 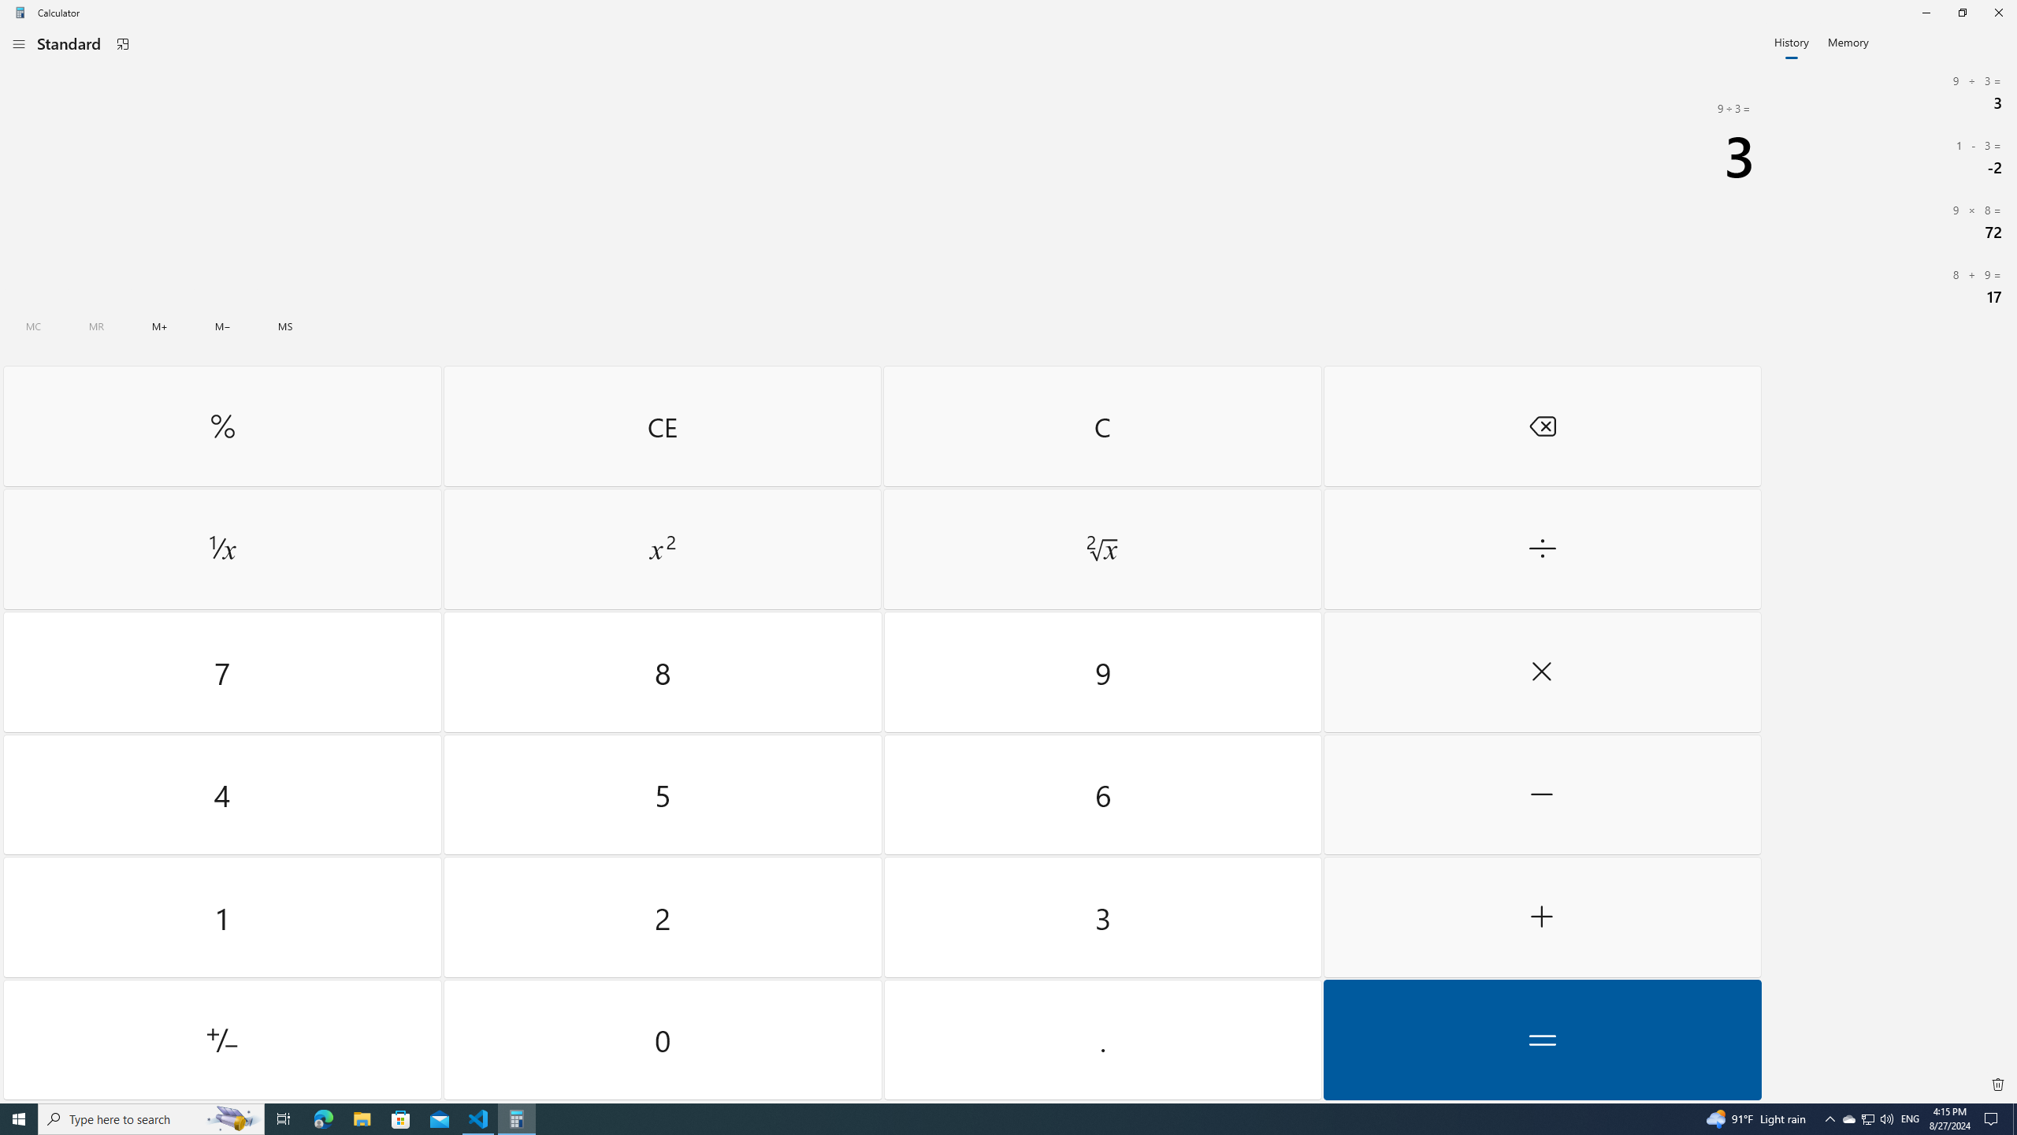 What do you see at coordinates (160, 326) in the screenshot?
I see `Memory add` at bounding box center [160, 326].